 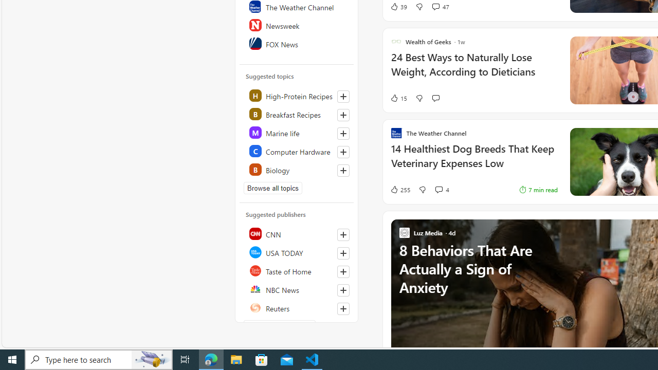 What do you see at coordinates (400, 189) in the screenshot?
I see `255 Like` at bounding box center [400, 189].